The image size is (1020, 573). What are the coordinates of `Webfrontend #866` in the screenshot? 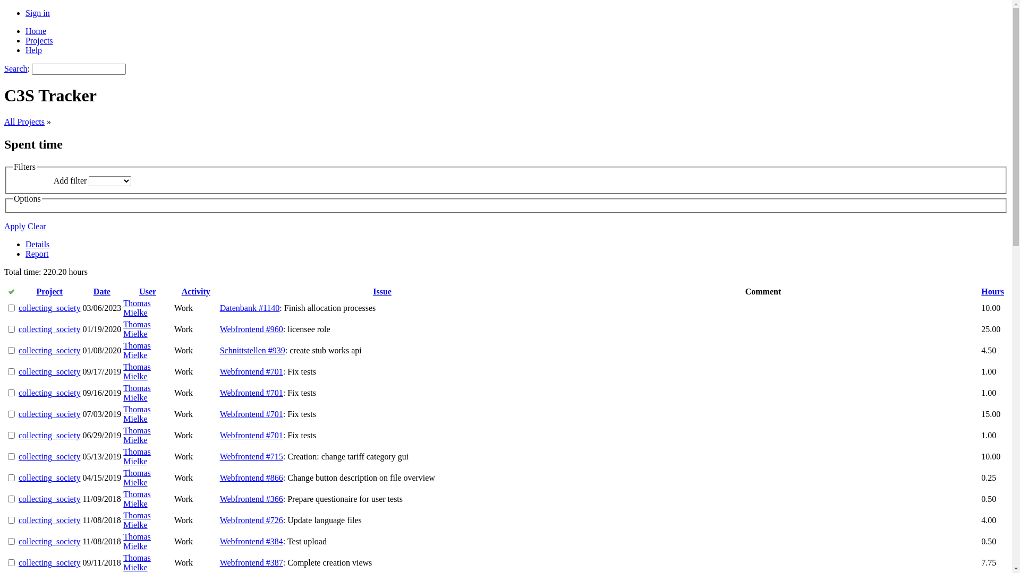 It's located at (252, 477).